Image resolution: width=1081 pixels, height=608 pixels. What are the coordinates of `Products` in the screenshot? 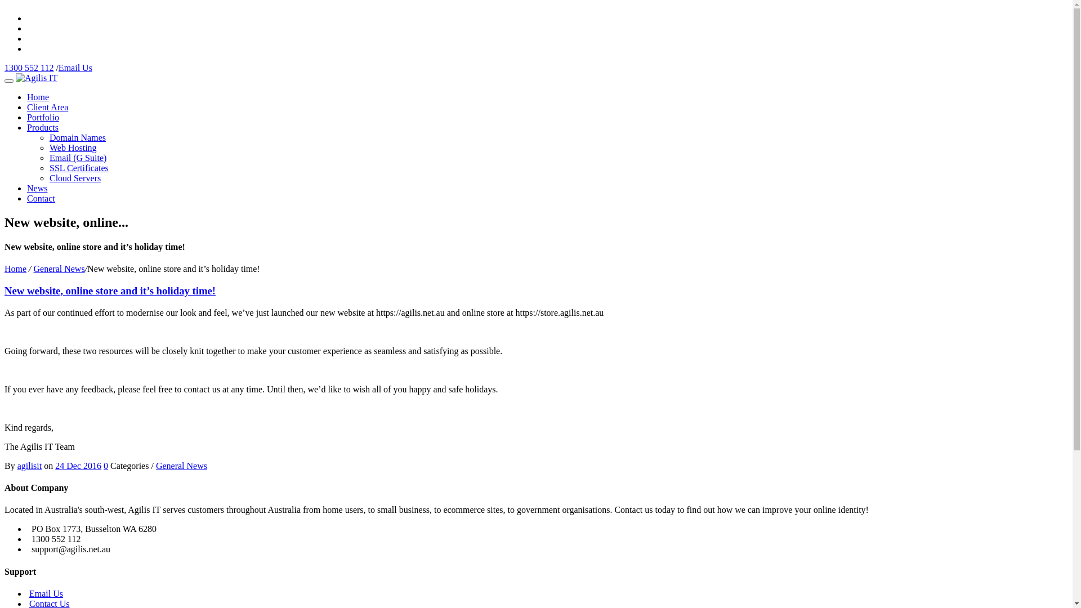 It's located at (43, 127).